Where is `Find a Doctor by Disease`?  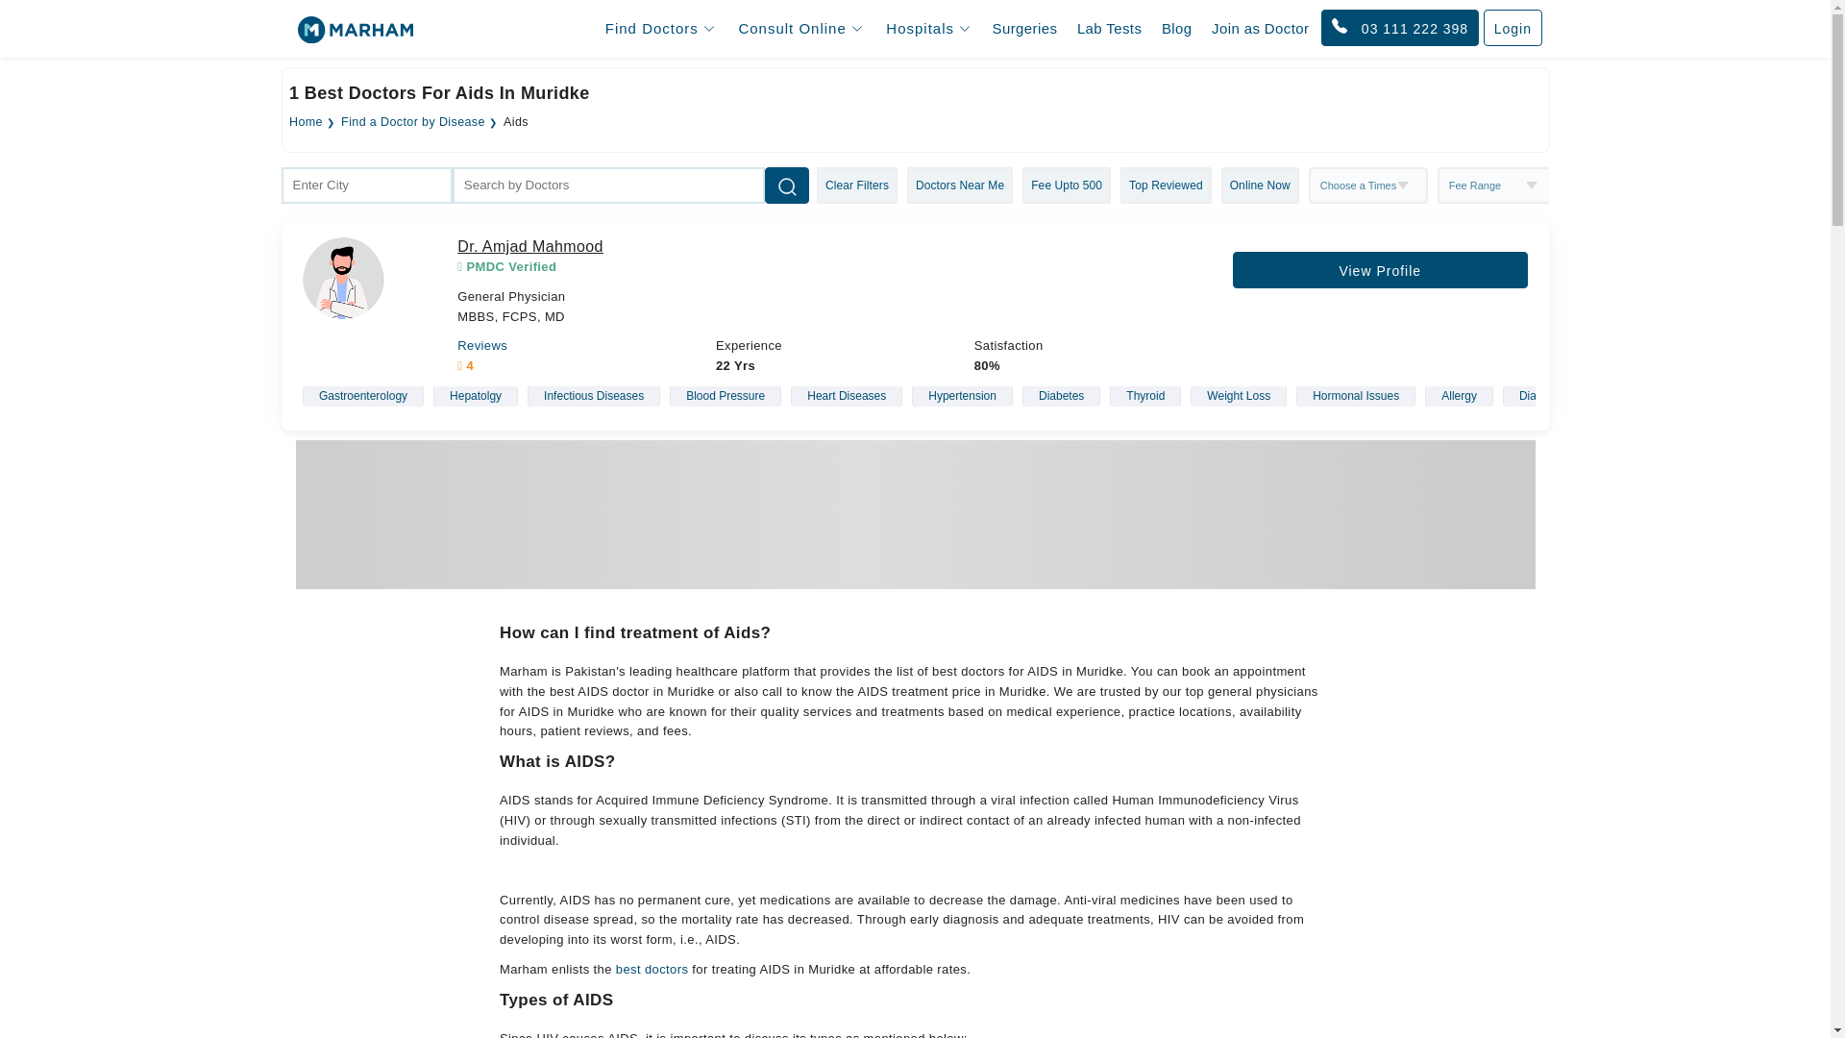 Find a Doctor by Disease is located at coordinates (413, 121).